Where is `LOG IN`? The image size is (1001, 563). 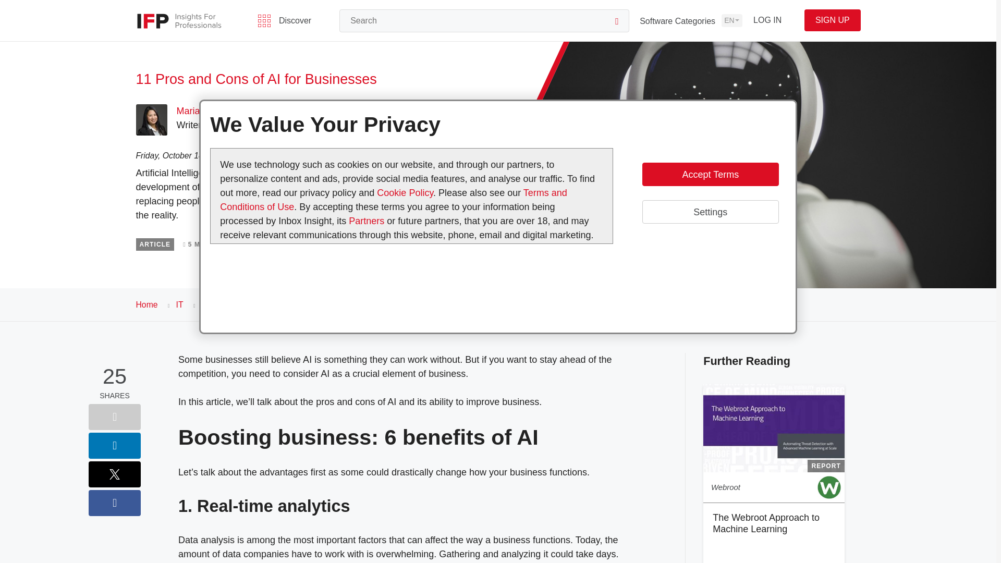 LOG IN is located at coordinates (767, 20).